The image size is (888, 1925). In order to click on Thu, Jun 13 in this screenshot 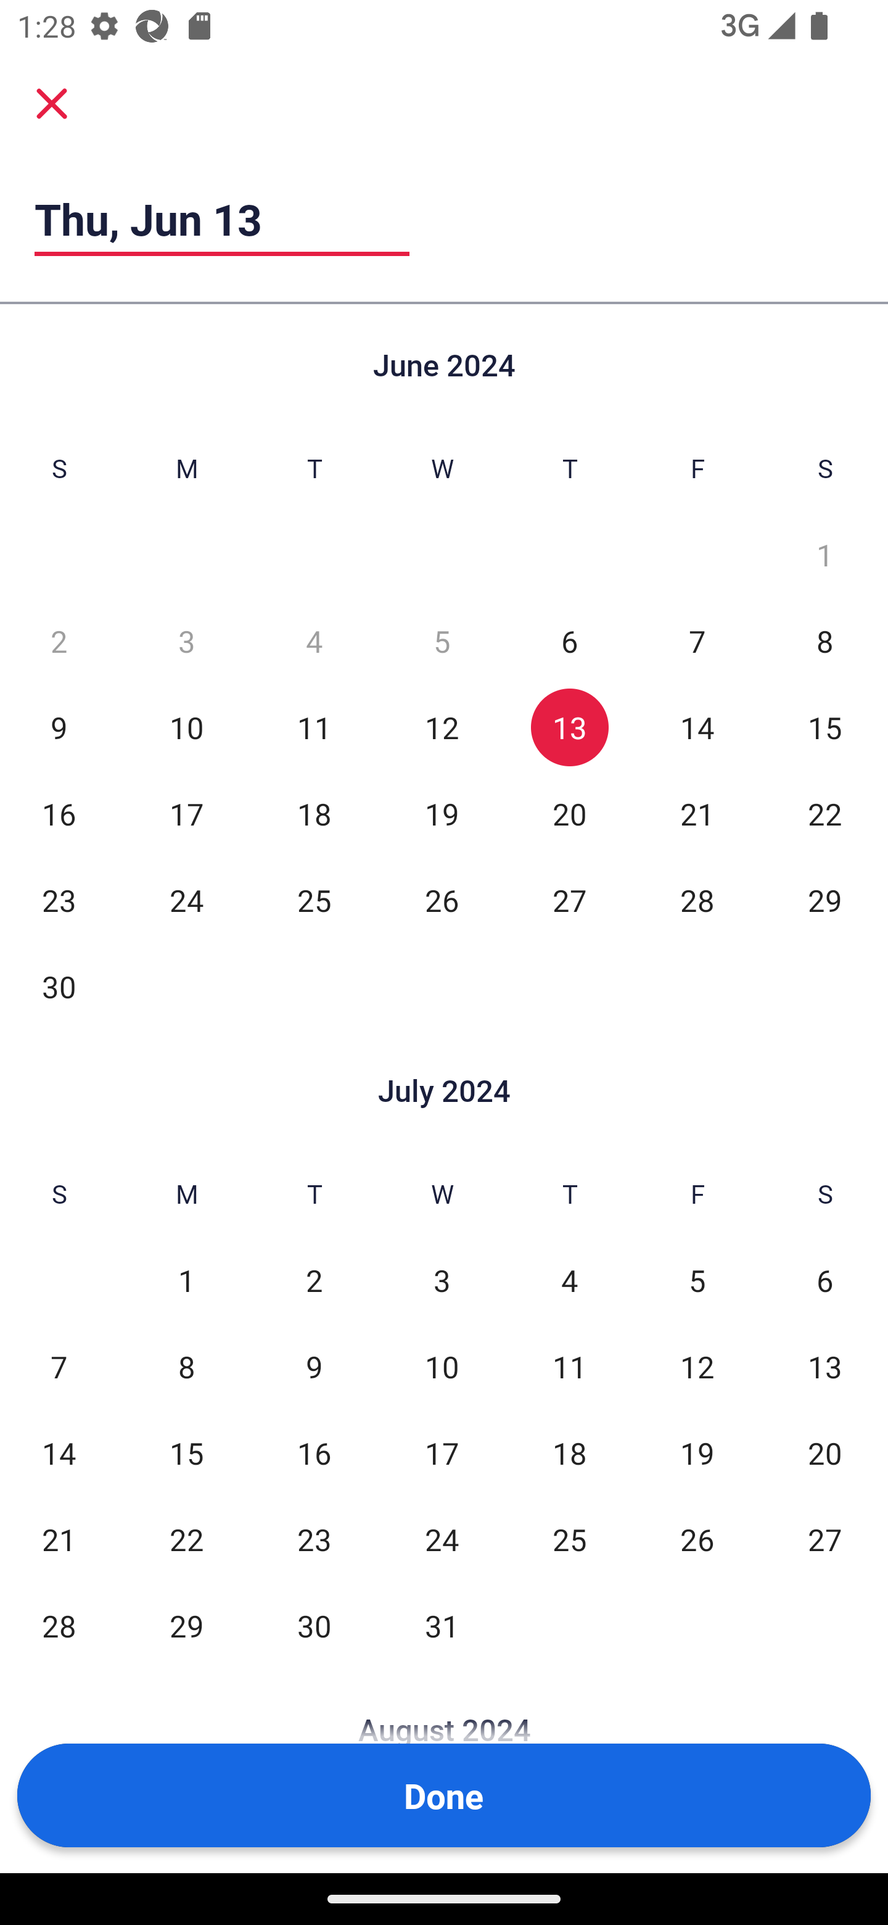, I will do `click(222, 219)`.